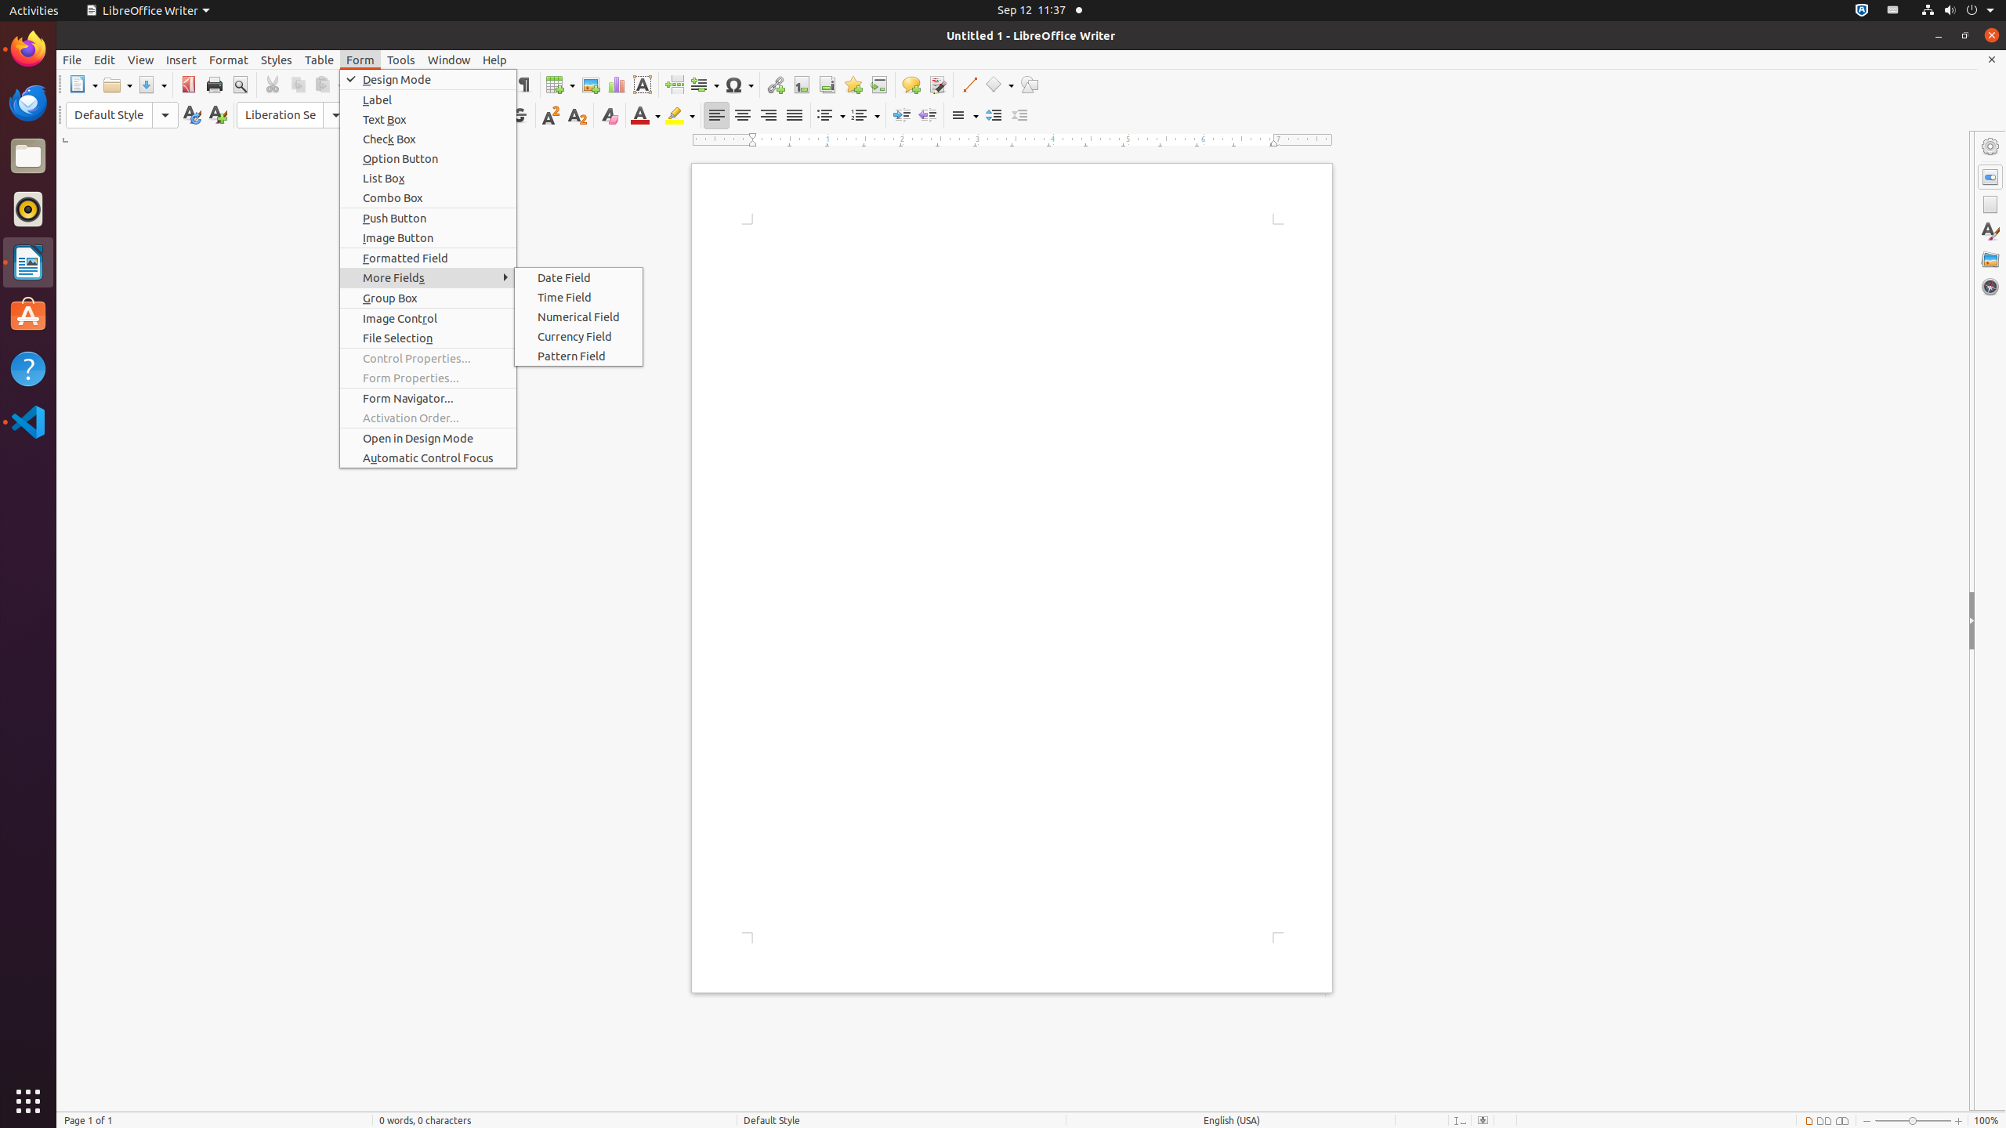  Describe the element at coordinates (277, 60) in the screenshot. I see `Styles` at that location.